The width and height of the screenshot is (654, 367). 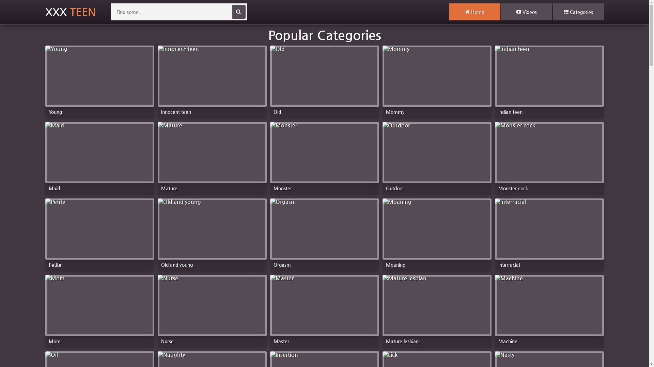 What do you see at coordinates (437, 233) in the screenshot?
I see `Moaning` at bounding box center [437, 233].